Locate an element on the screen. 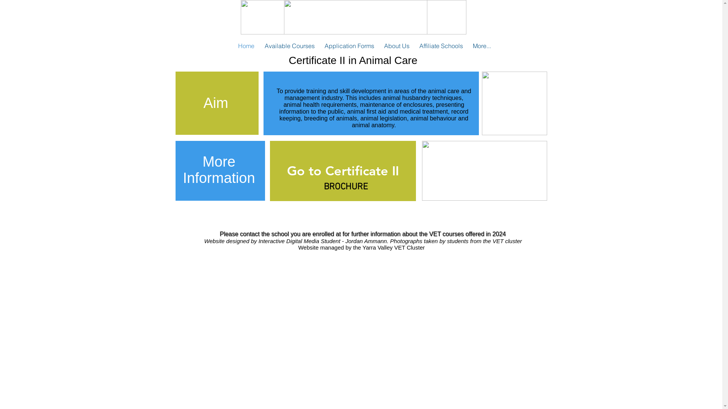 The height and width of the screenshot is (409, 728). Affiliate Schools is located at coordinates (441, 46).